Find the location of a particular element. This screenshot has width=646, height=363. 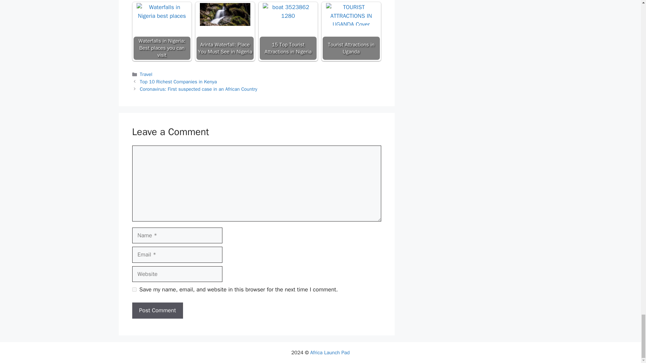

Waterfalls in Nigeria: Best places you can visit is located at coordinates (161, 11).